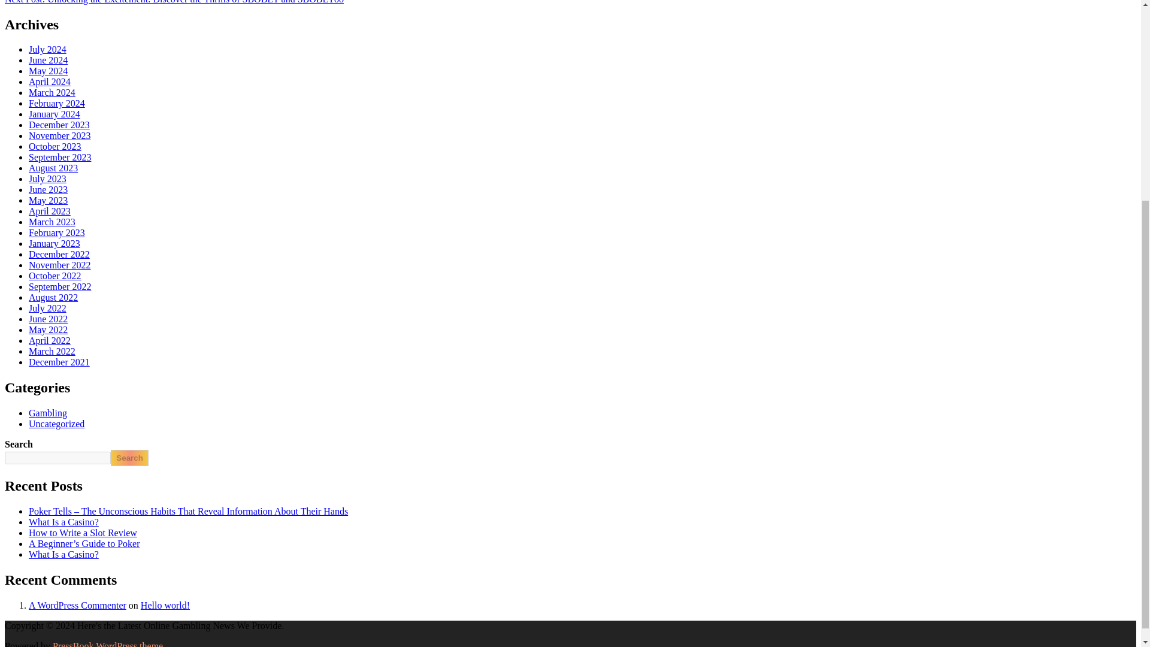 The image size is (1150, 647). I want to click on Gambling, so click(48, 413).